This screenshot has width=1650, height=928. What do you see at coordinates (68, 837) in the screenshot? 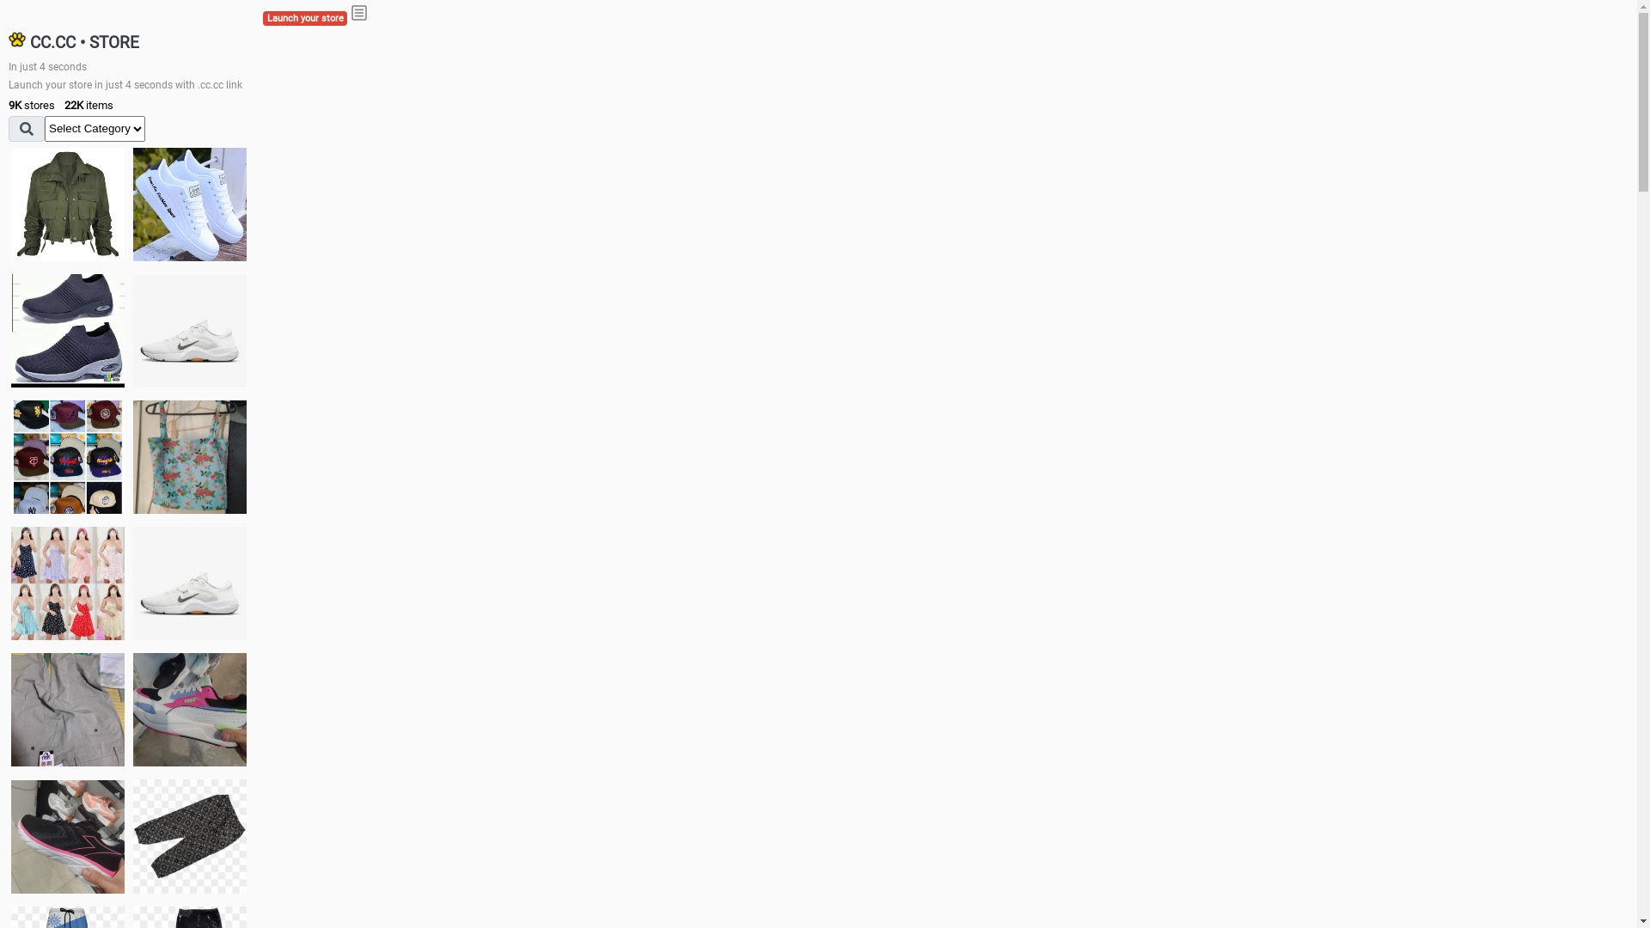
I see `Zapatillas` at bounding box center [68, 837].